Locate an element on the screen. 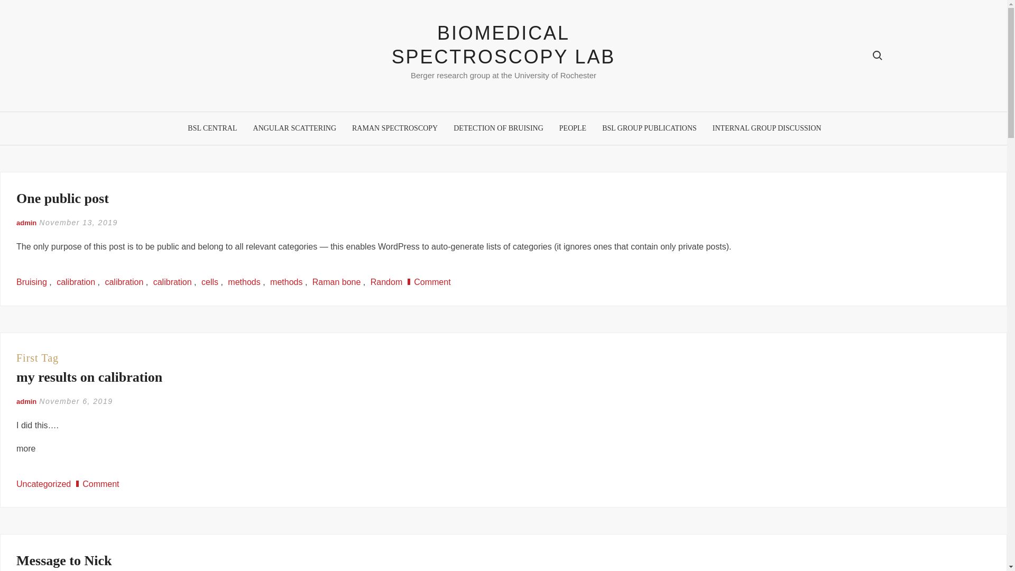 The height and width of the screenshot is (571, 1015). Uncategorized is located at coordinates (43, 484).